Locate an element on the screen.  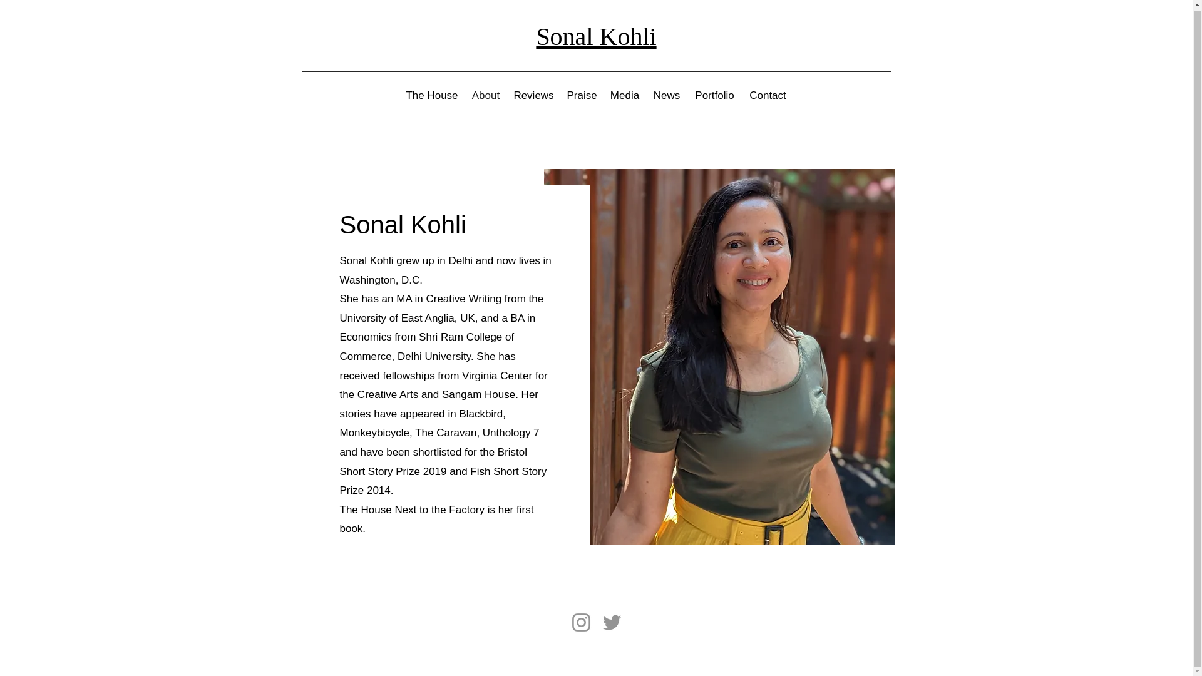
About is located at coordinates (485, 96).